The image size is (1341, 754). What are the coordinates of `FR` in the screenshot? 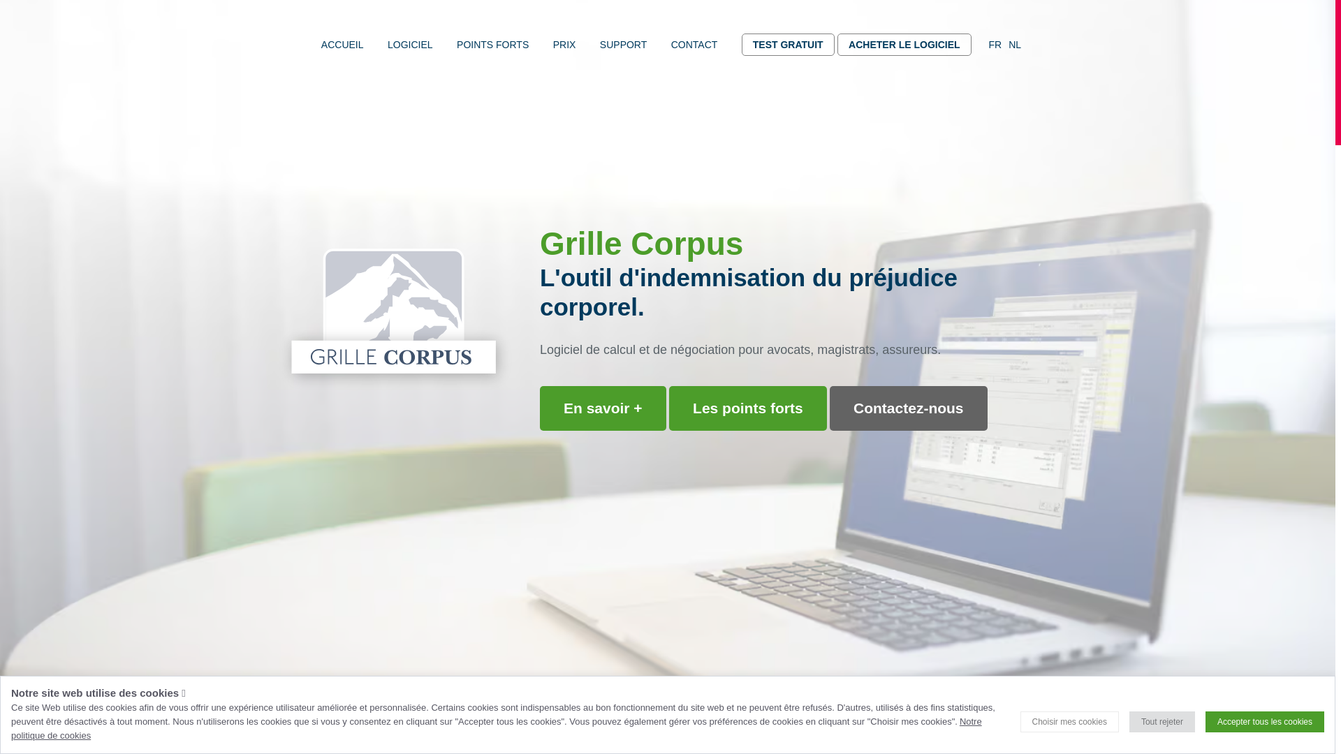 It's located at (996, 45).